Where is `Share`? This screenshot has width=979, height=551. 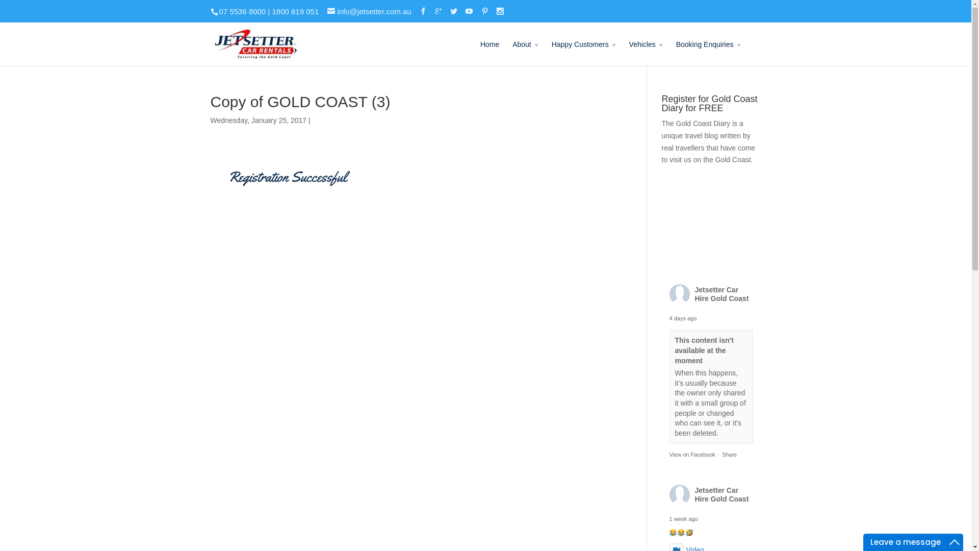
Share is located at coordinates (729, 455).